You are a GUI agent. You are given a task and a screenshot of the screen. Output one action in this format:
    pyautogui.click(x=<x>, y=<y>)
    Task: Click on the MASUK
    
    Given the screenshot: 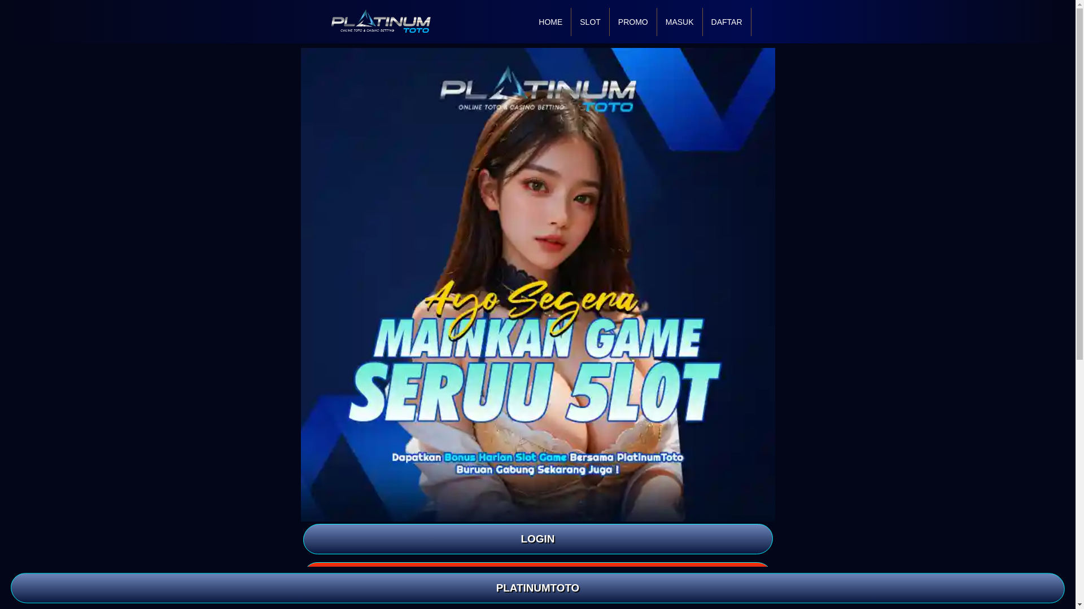 What is the action you would take?
    pyautogui.click(x=680, y=21)
    